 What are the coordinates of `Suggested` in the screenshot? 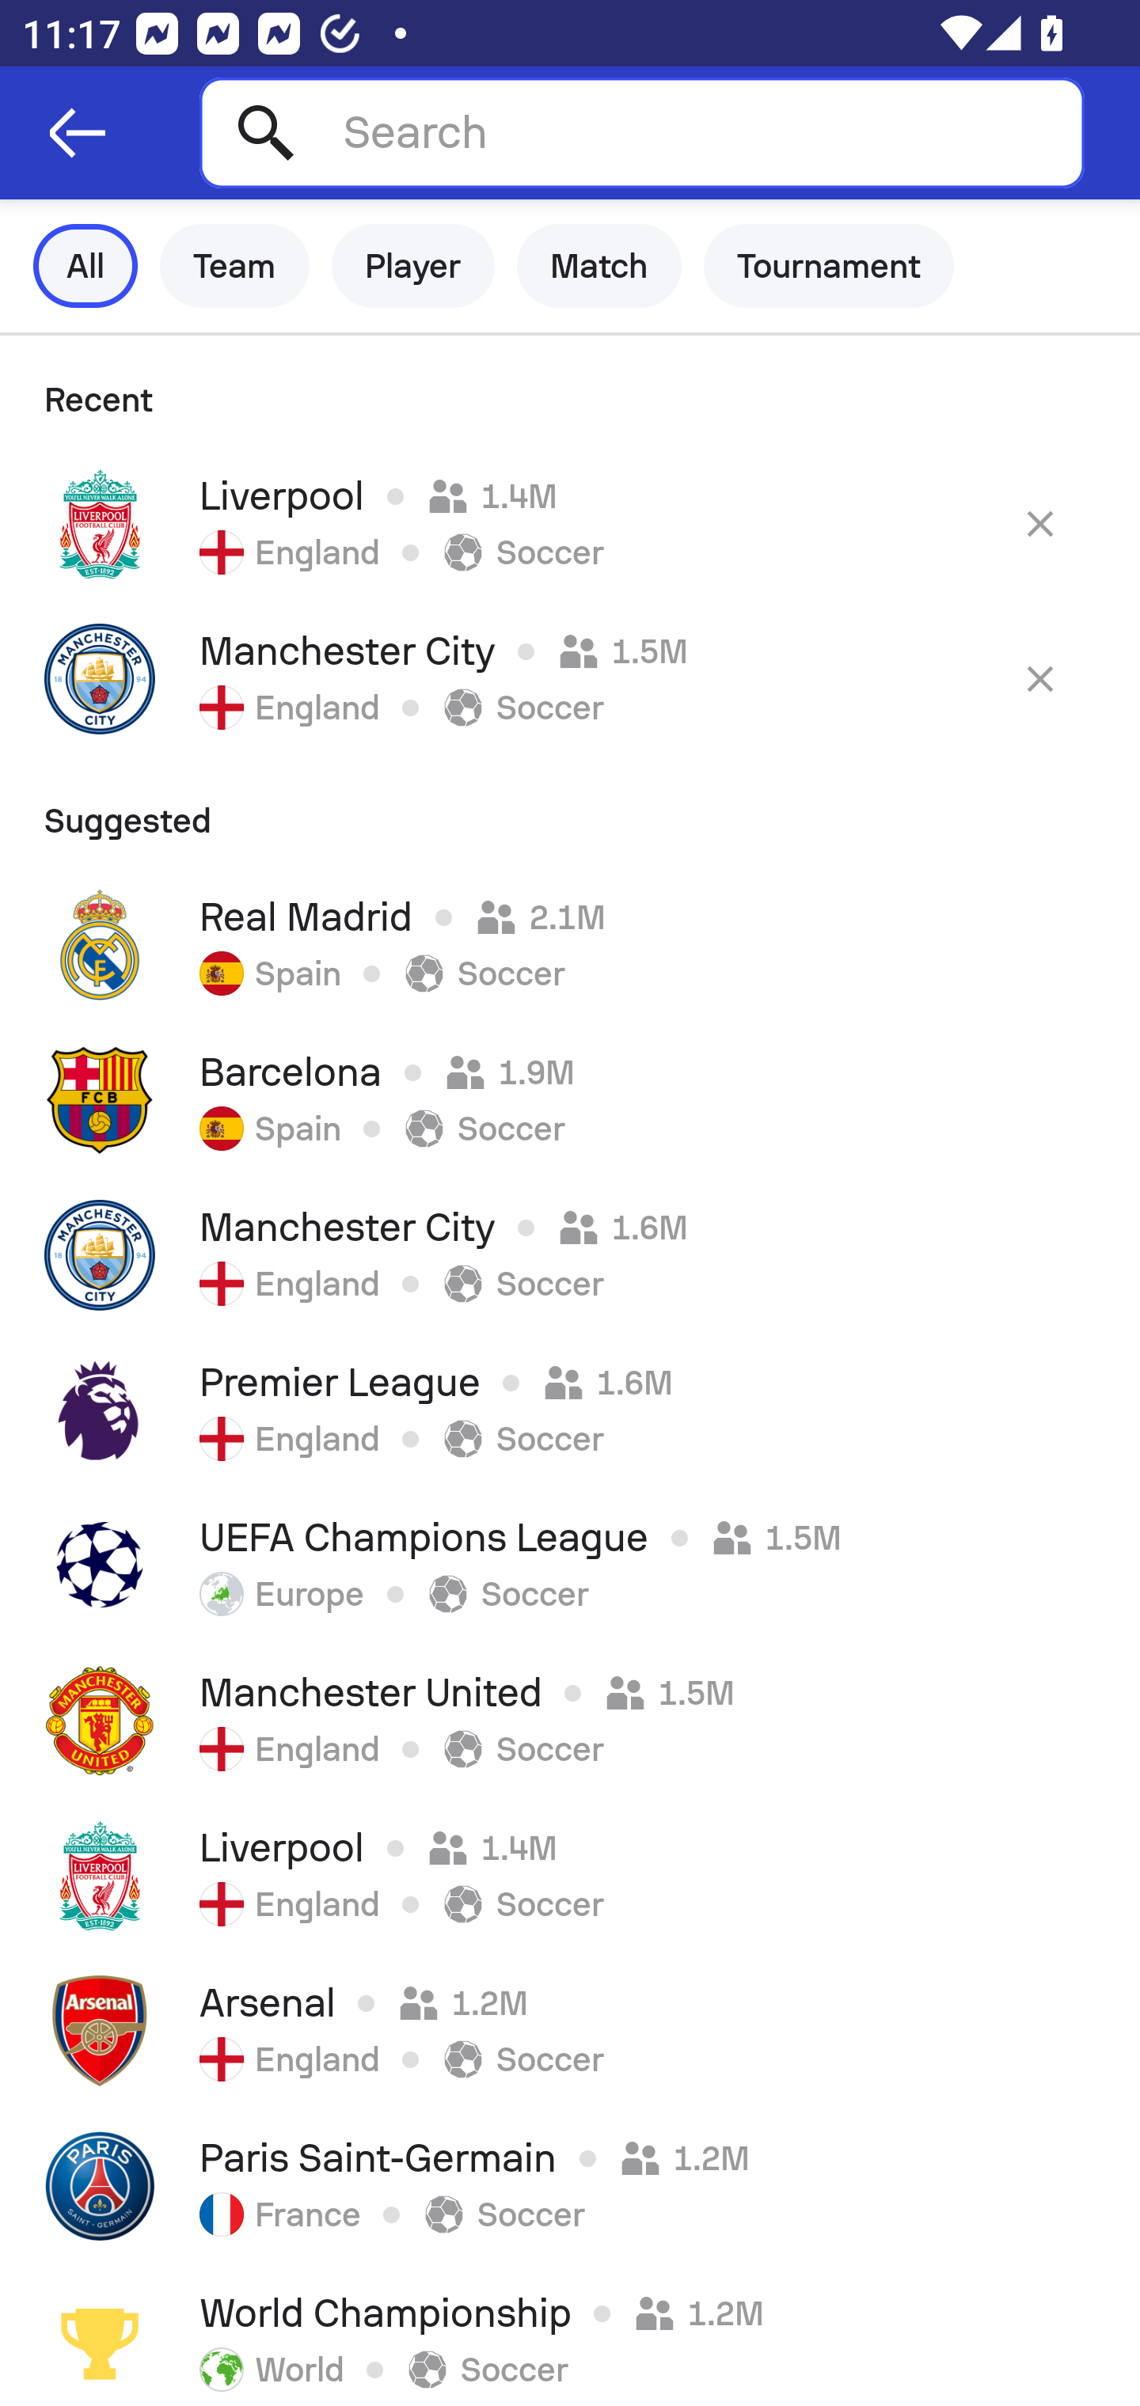 It's located at (570, 812).